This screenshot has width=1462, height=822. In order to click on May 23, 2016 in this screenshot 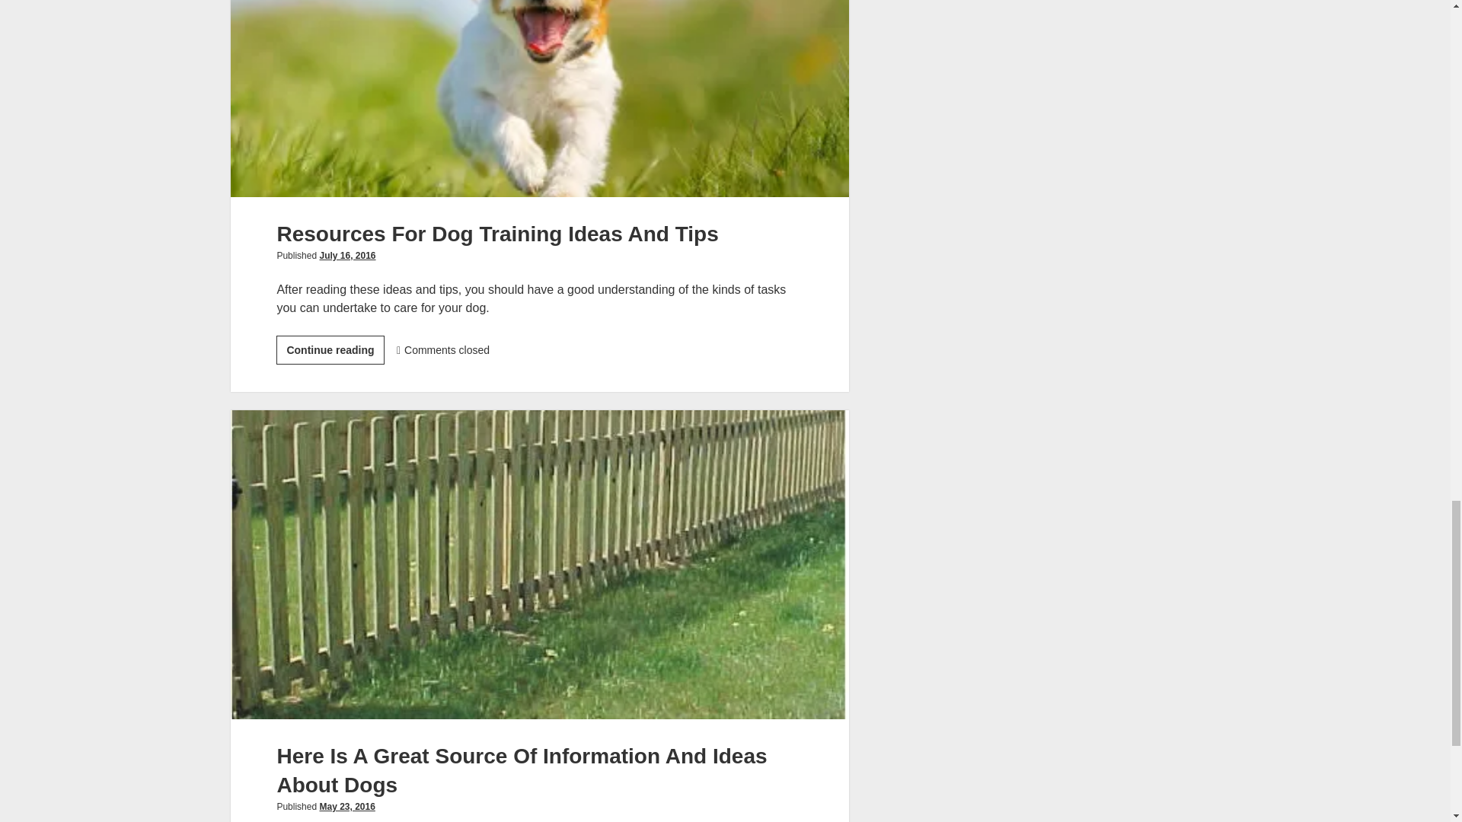, I will do `click(346, 807)`.